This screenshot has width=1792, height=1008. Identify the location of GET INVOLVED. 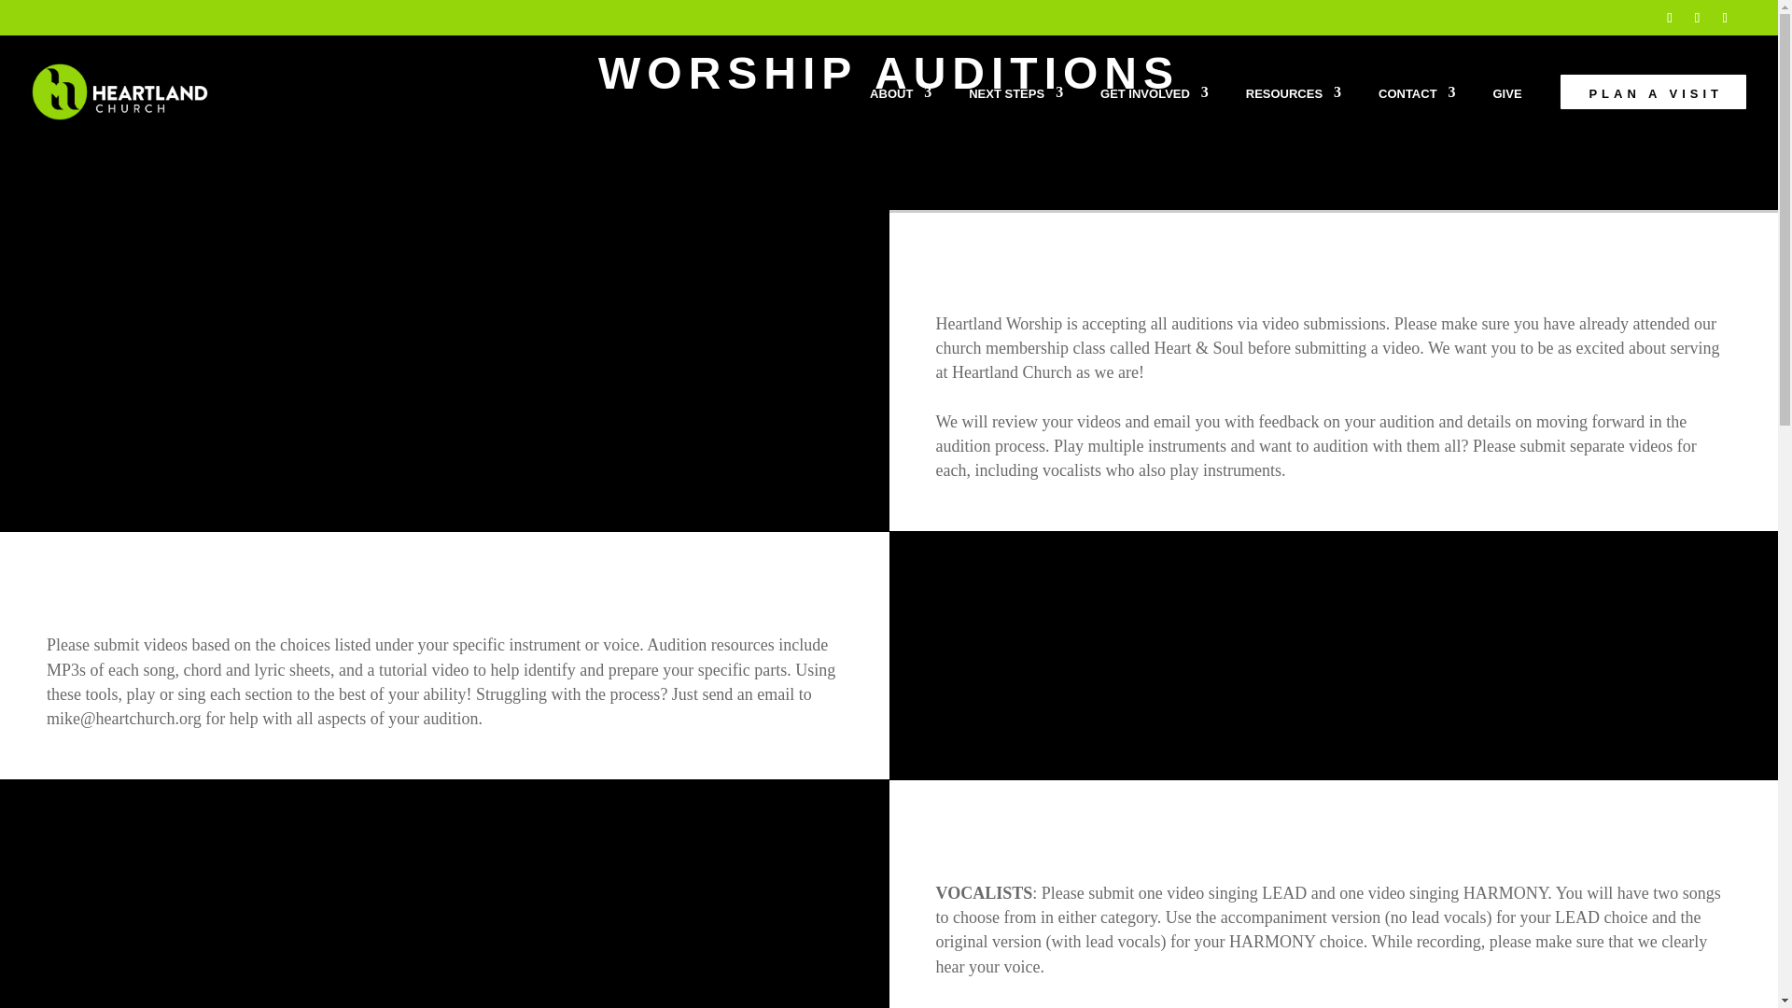
(1154, 116).